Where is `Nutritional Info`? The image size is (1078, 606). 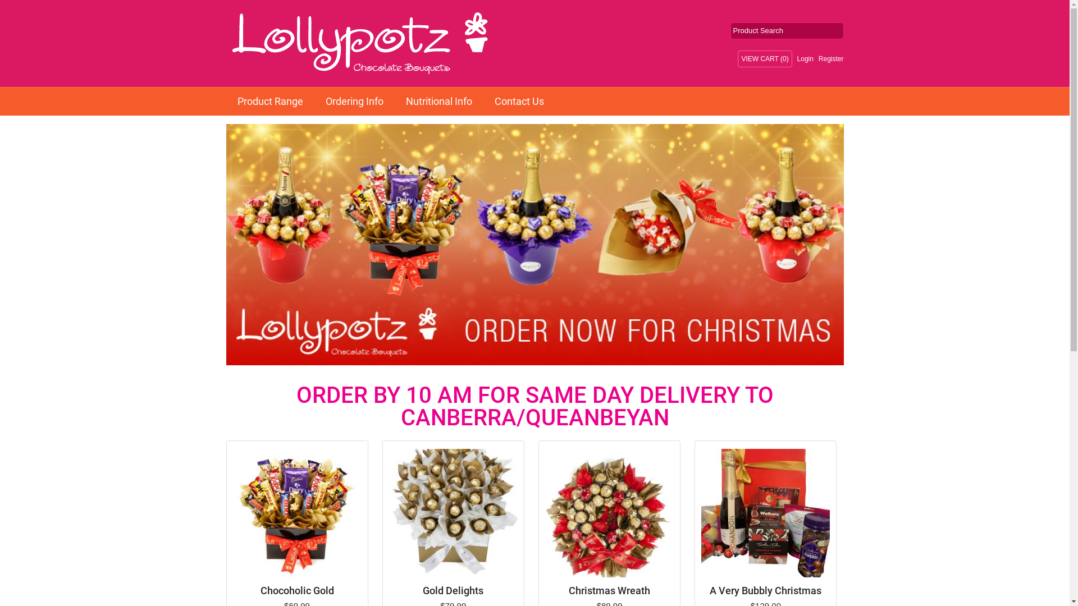
Nutritional Info is located at coordinates (438, 101).